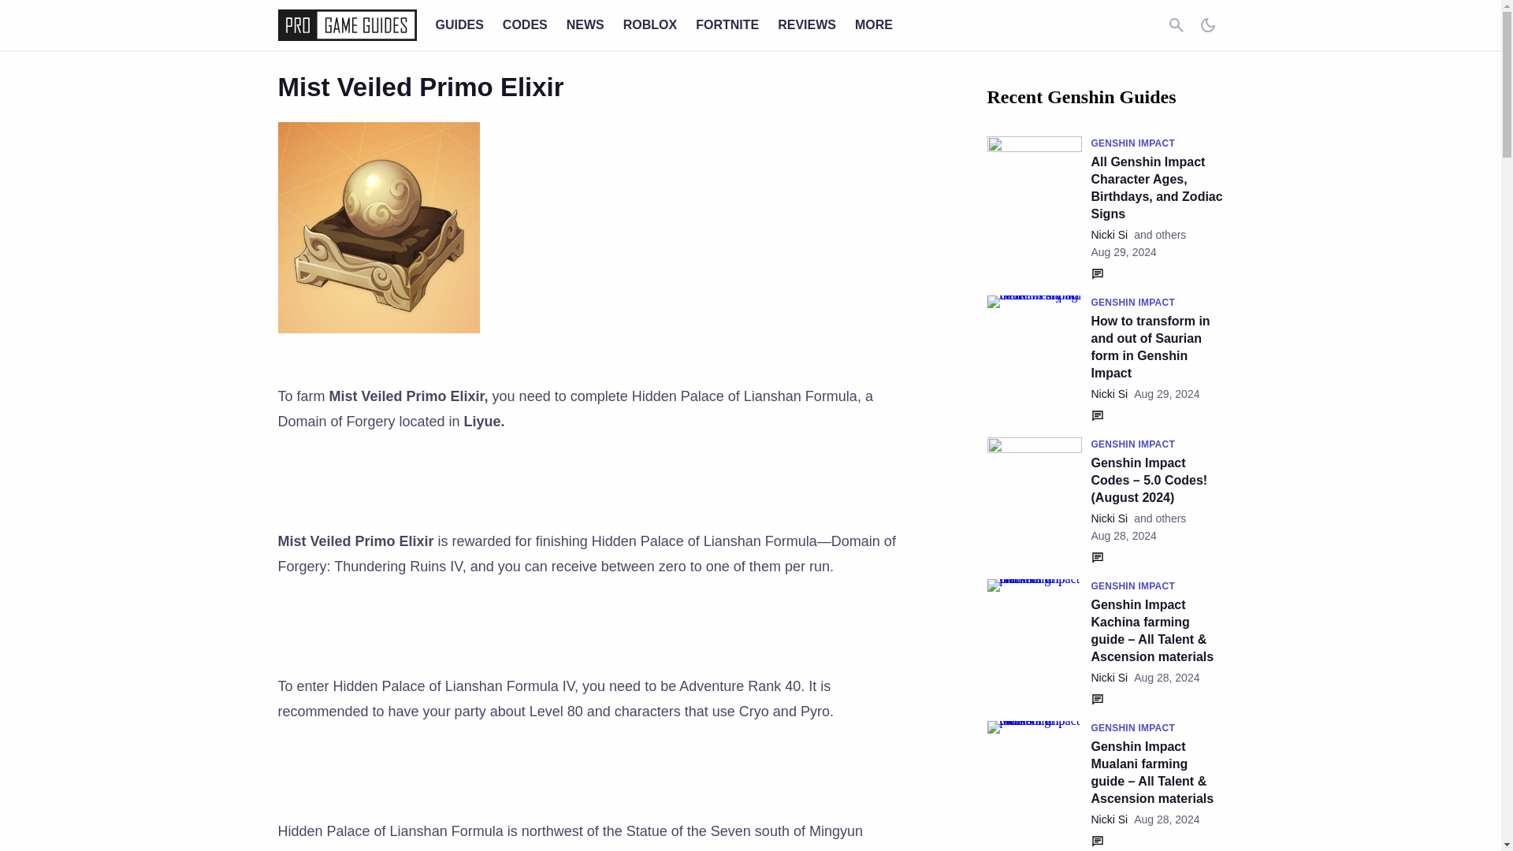 The height and width of the screenshot is (851, 1513). What do you see at coordinates (459, 24) in the screenshot?
I see `GUIDES` at bounding box center [459, 24].